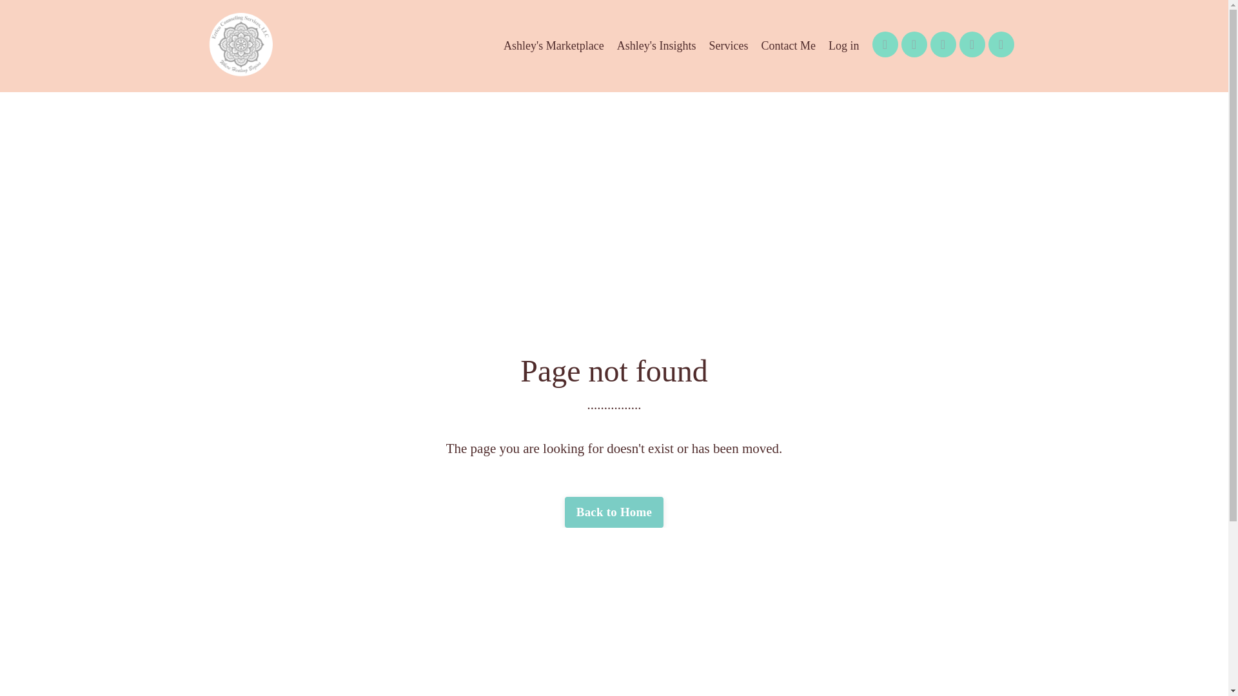  I want to click on Back to Home, so click(614, 512).